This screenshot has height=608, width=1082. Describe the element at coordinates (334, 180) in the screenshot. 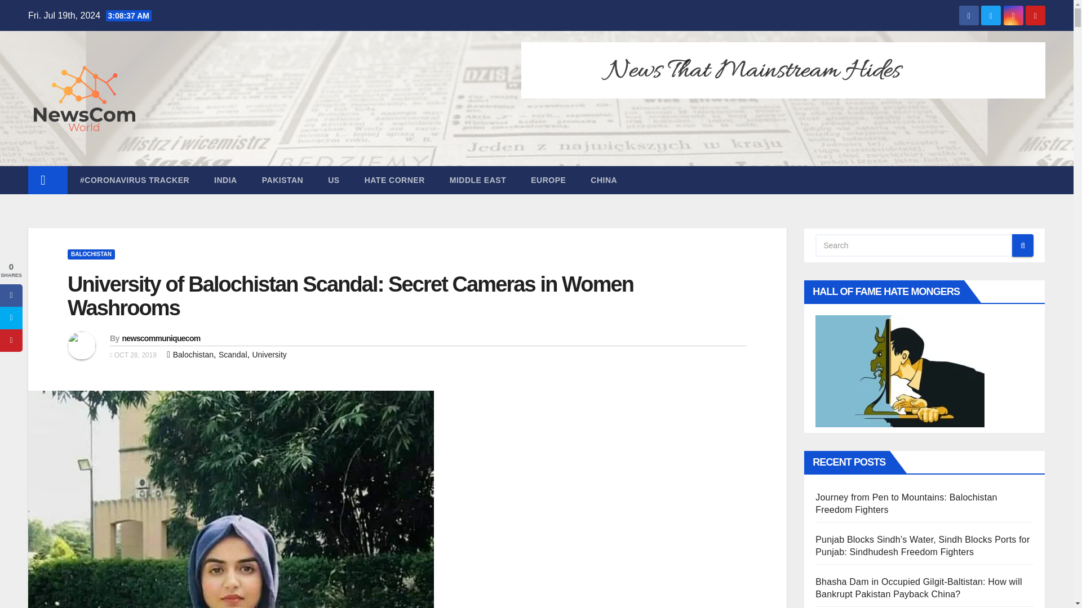

I see `US` at that location.